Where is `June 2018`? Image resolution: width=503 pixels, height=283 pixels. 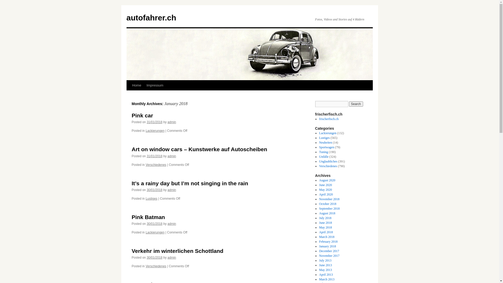 June 2018 is located at coordinates (325, 223).